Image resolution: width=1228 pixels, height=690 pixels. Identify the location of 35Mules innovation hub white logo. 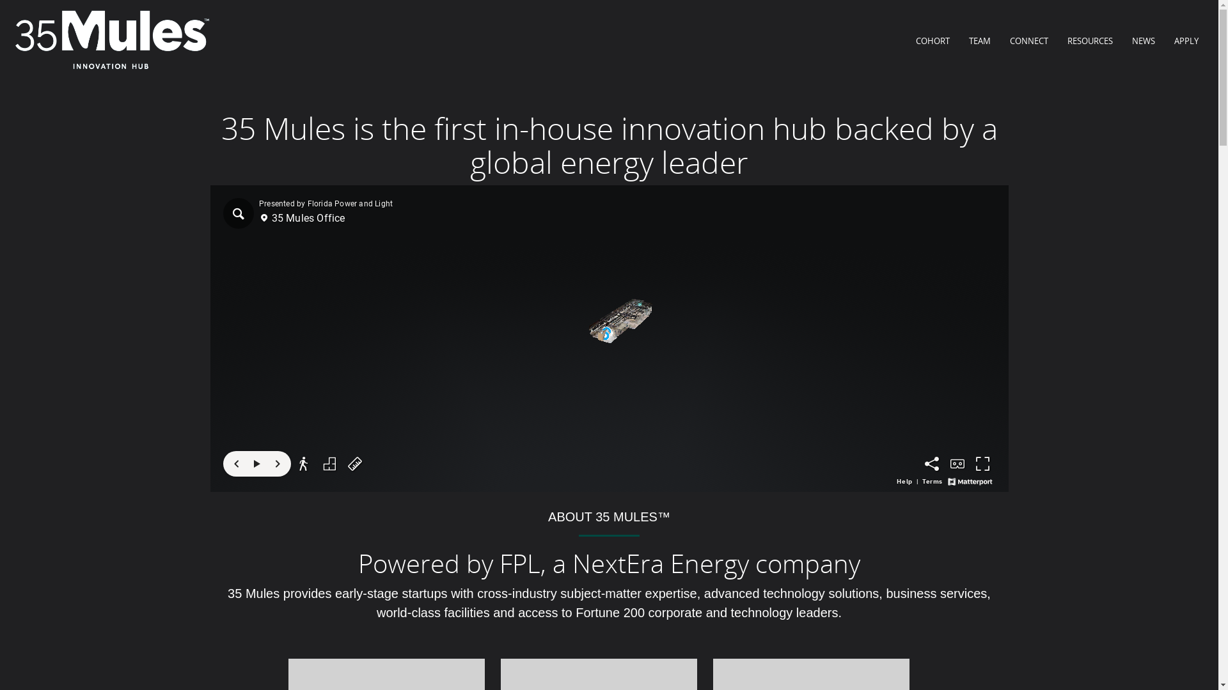
(112, 41).